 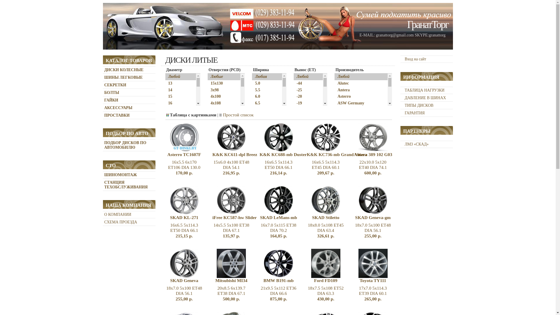 What do you see at coordinates (358, 230) in the screenshot?
I see `MAK` at bounding box center [358, 230].